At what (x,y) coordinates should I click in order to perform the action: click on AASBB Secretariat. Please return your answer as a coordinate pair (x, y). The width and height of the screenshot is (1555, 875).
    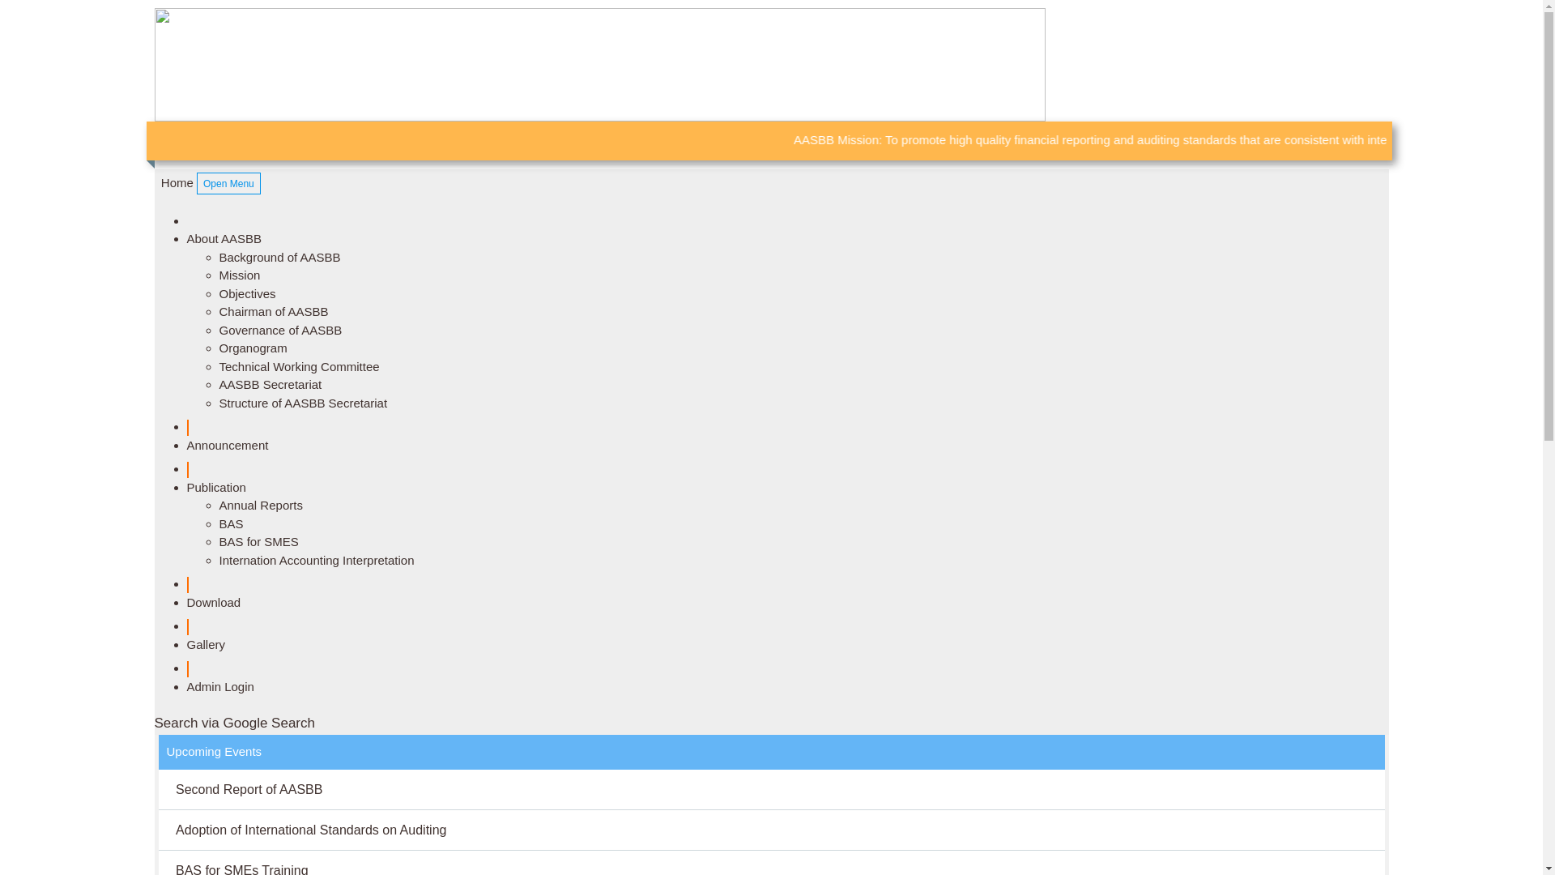
    Looking at the image, I should click on (271, 384).